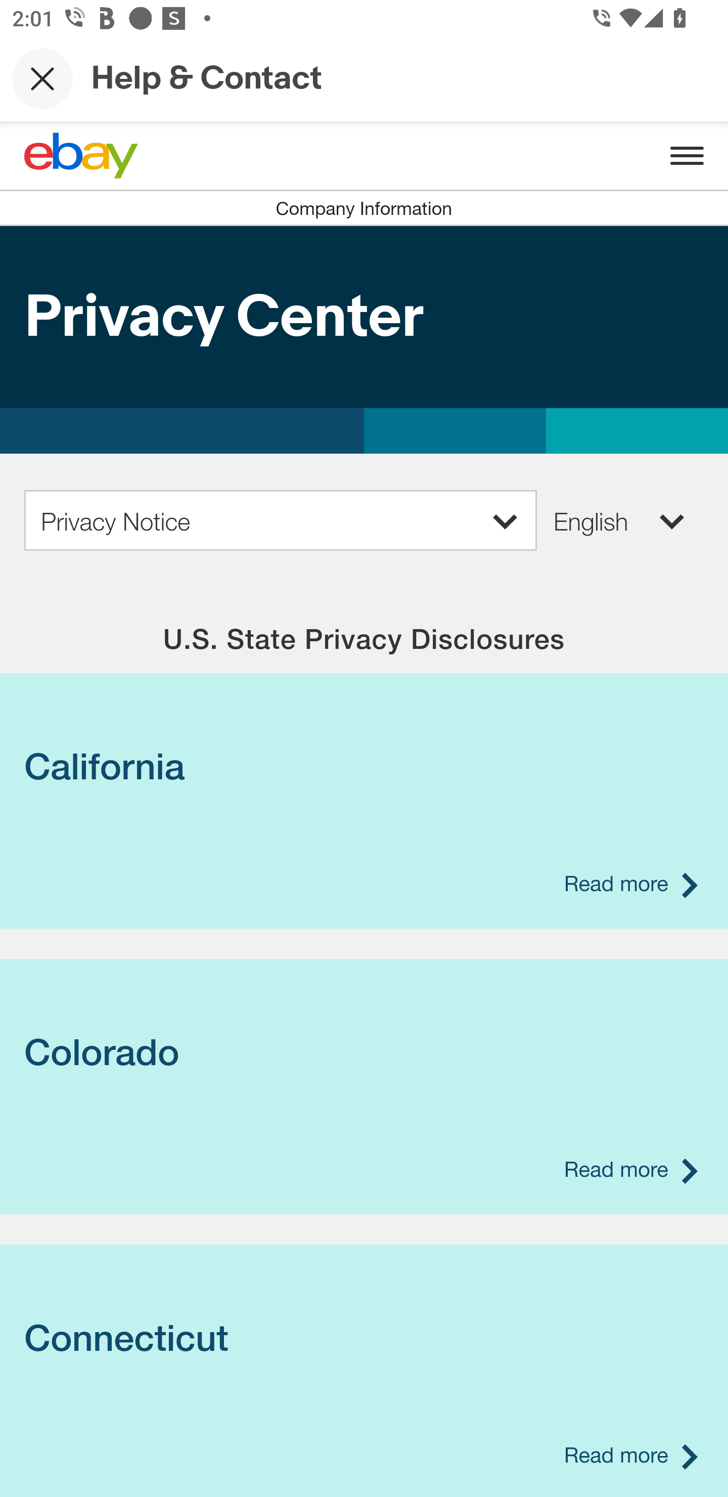 This screenshot has height=1497, width=728. I want to click on California Read more California Read more , so click(364, 767).